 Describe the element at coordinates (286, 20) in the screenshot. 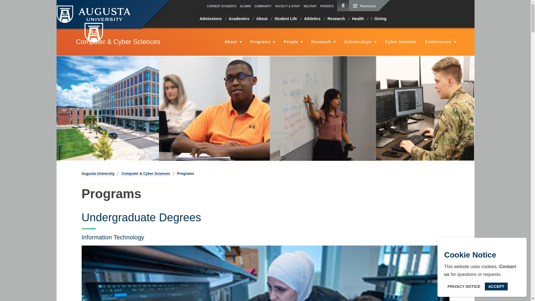

I see `Student Life` at that location.